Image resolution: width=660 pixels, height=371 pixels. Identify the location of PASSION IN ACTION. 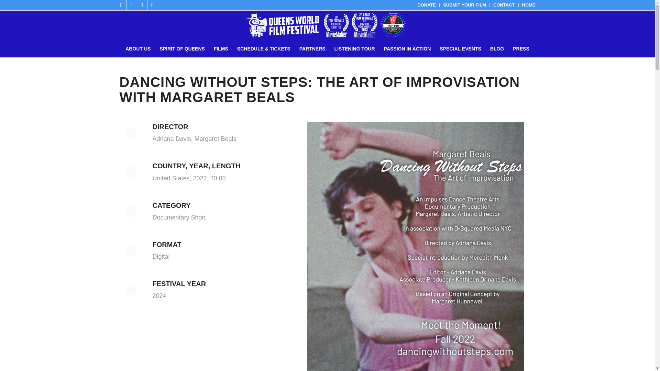
(408, 49).